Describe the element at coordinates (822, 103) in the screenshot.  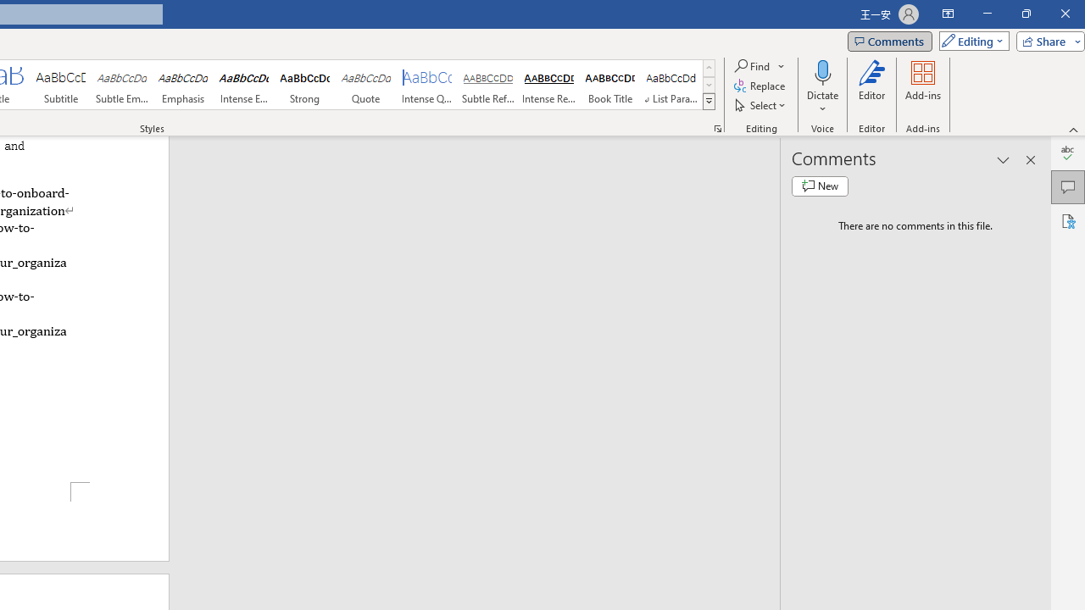
I see `More Options` at that location.